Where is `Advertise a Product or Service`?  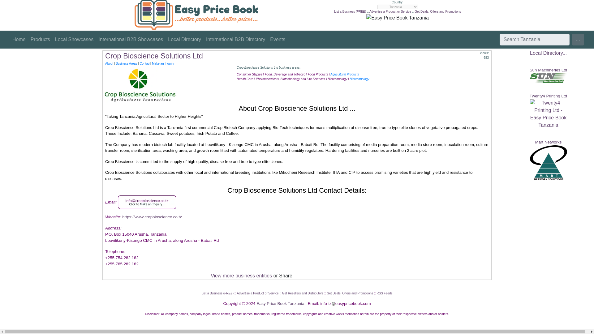
Advertise a Product or Service is located at coordinates (390, 12).